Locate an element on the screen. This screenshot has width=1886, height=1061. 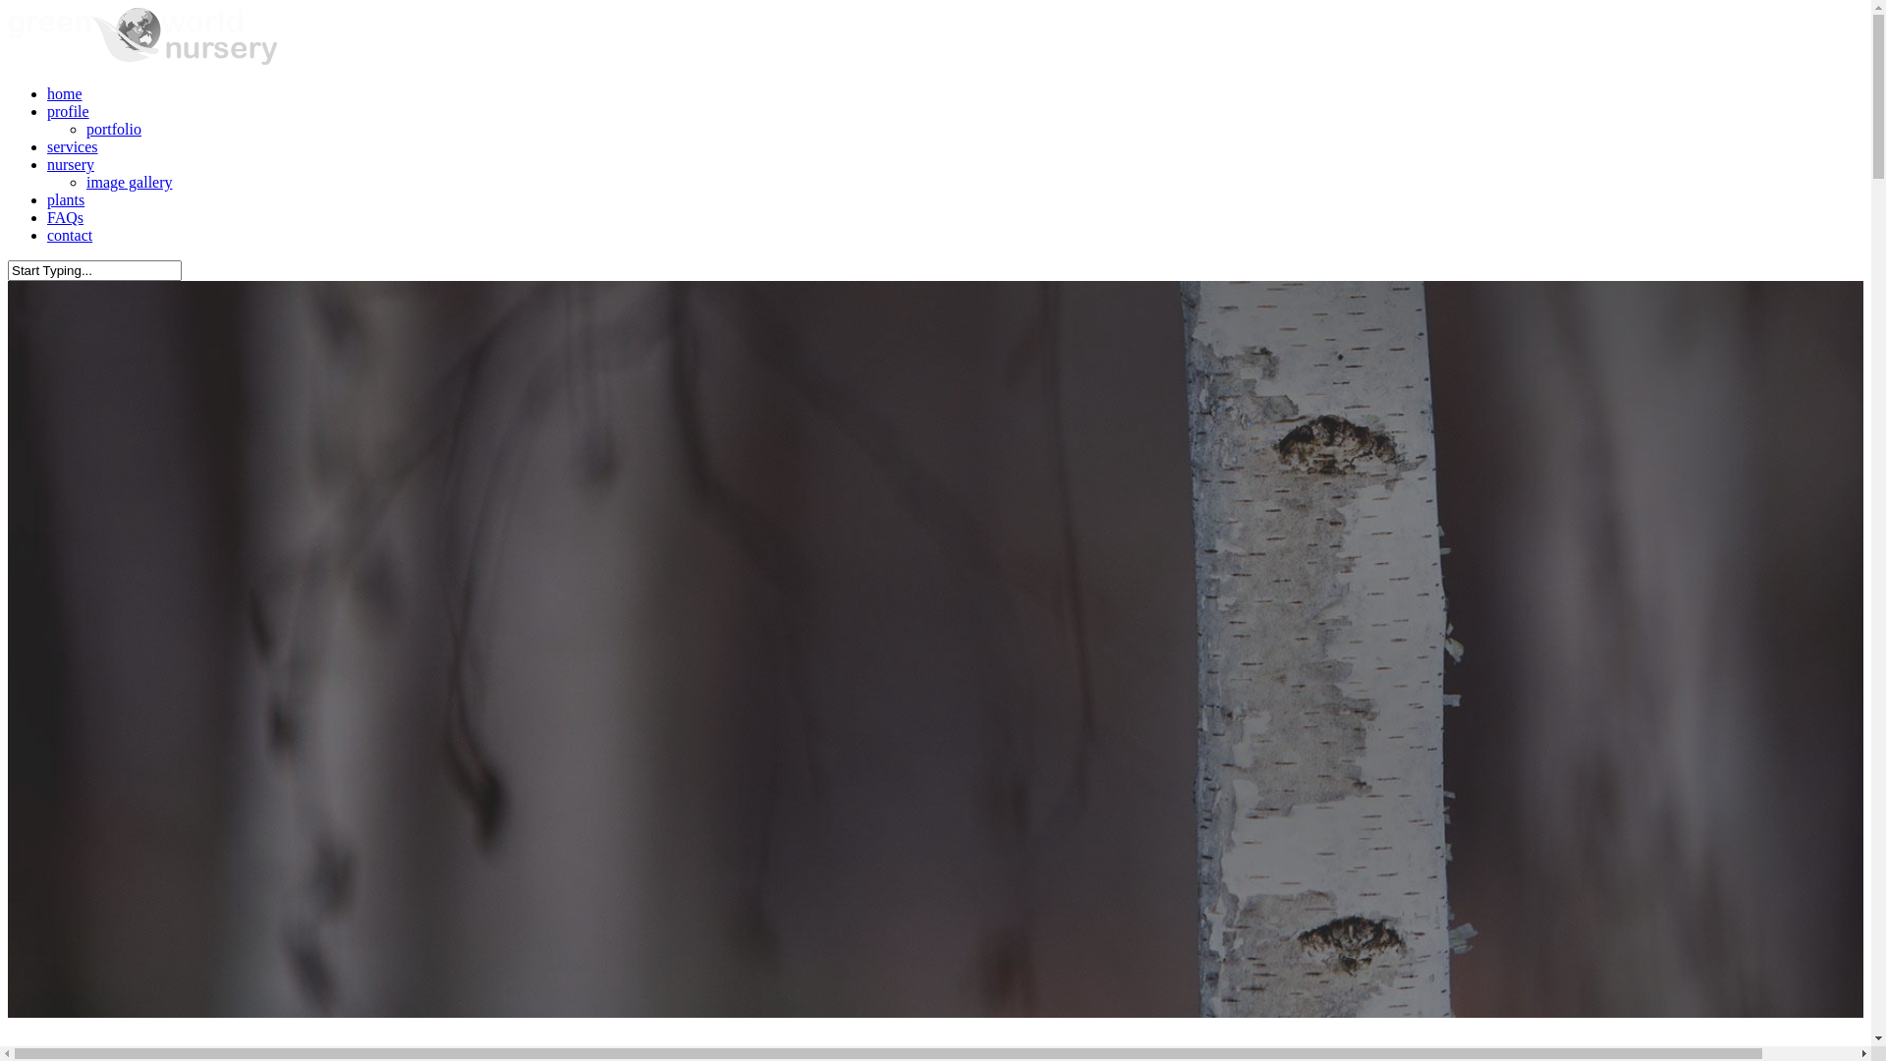
Skip to main content is located at coordinates (8, 8).